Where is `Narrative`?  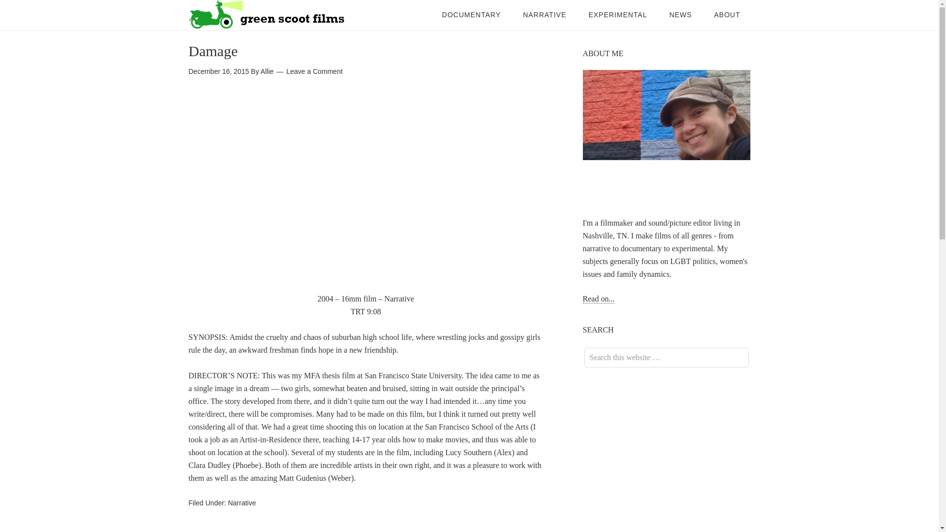
Narrative is located at coordinates (242, 503).